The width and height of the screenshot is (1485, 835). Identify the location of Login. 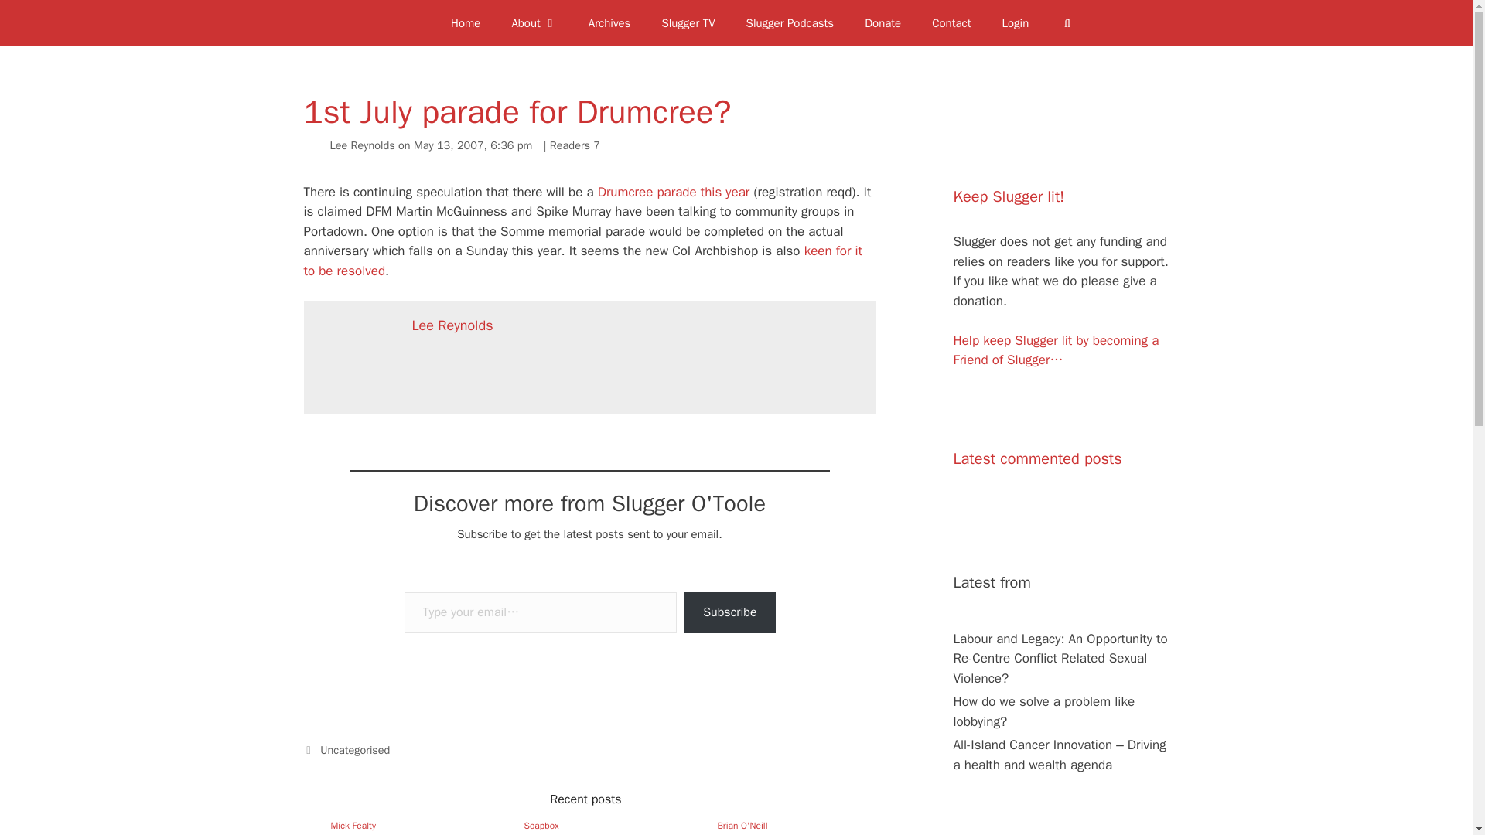
(1016, 23).